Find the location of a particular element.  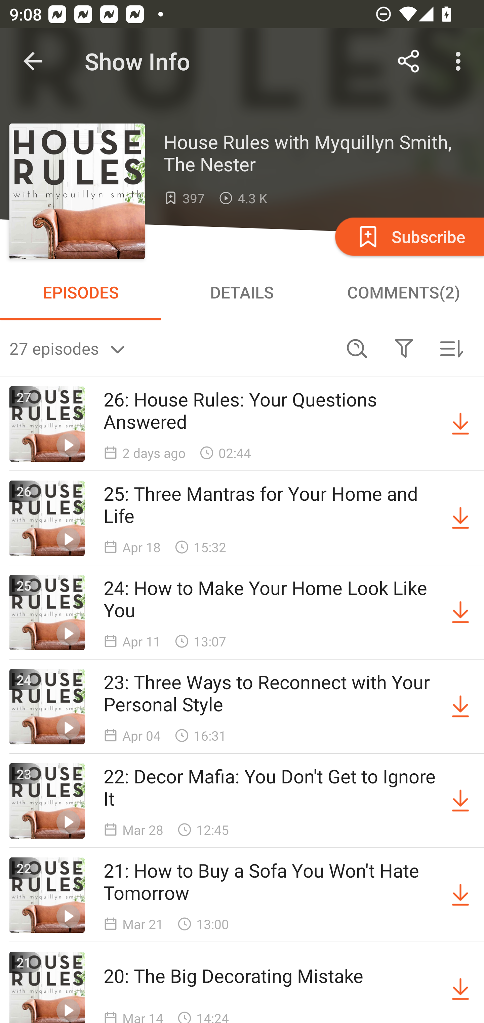

 Sorted by newest first is located at coordinates (451, 348).